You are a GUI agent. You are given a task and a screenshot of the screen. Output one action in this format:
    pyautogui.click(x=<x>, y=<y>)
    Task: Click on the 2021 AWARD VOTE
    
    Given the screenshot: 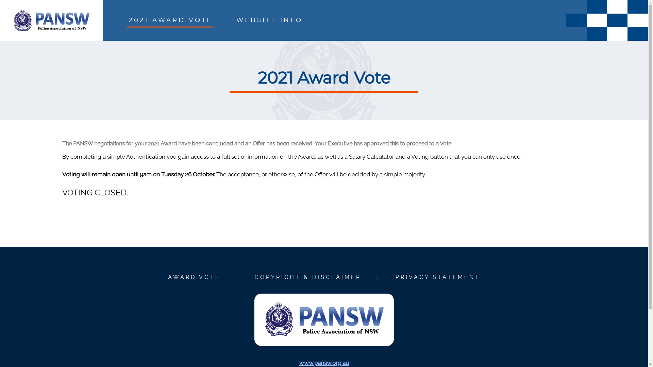 What is the action you would take?
    pyautogui.click(x=170, y=20)
    